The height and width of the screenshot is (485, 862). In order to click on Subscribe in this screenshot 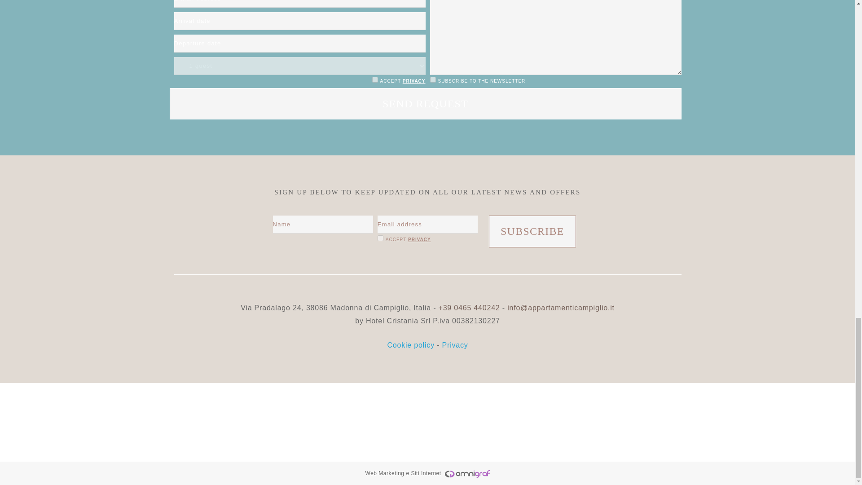, I will do `click(532, 231)`.